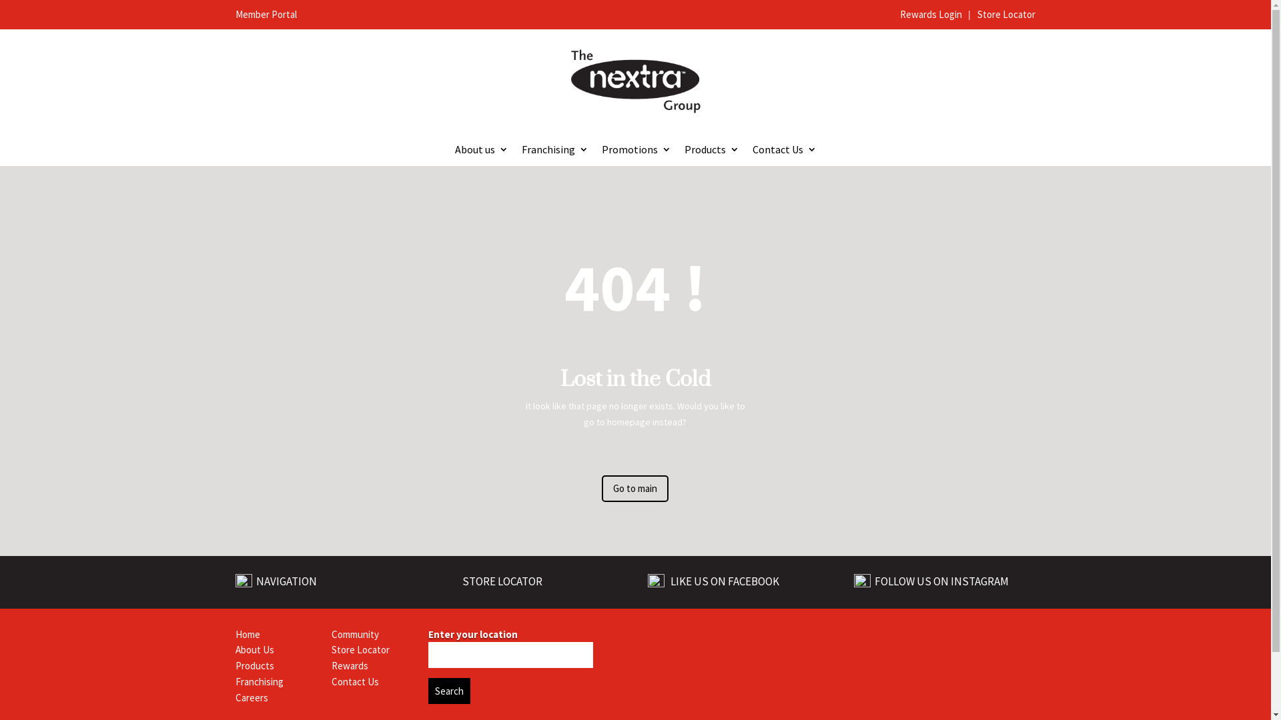 The height and width of the screenshot is (720, 1281). Describe the element at coordinates (555, 152) in the screenshot. I see `Franchising` at that location.